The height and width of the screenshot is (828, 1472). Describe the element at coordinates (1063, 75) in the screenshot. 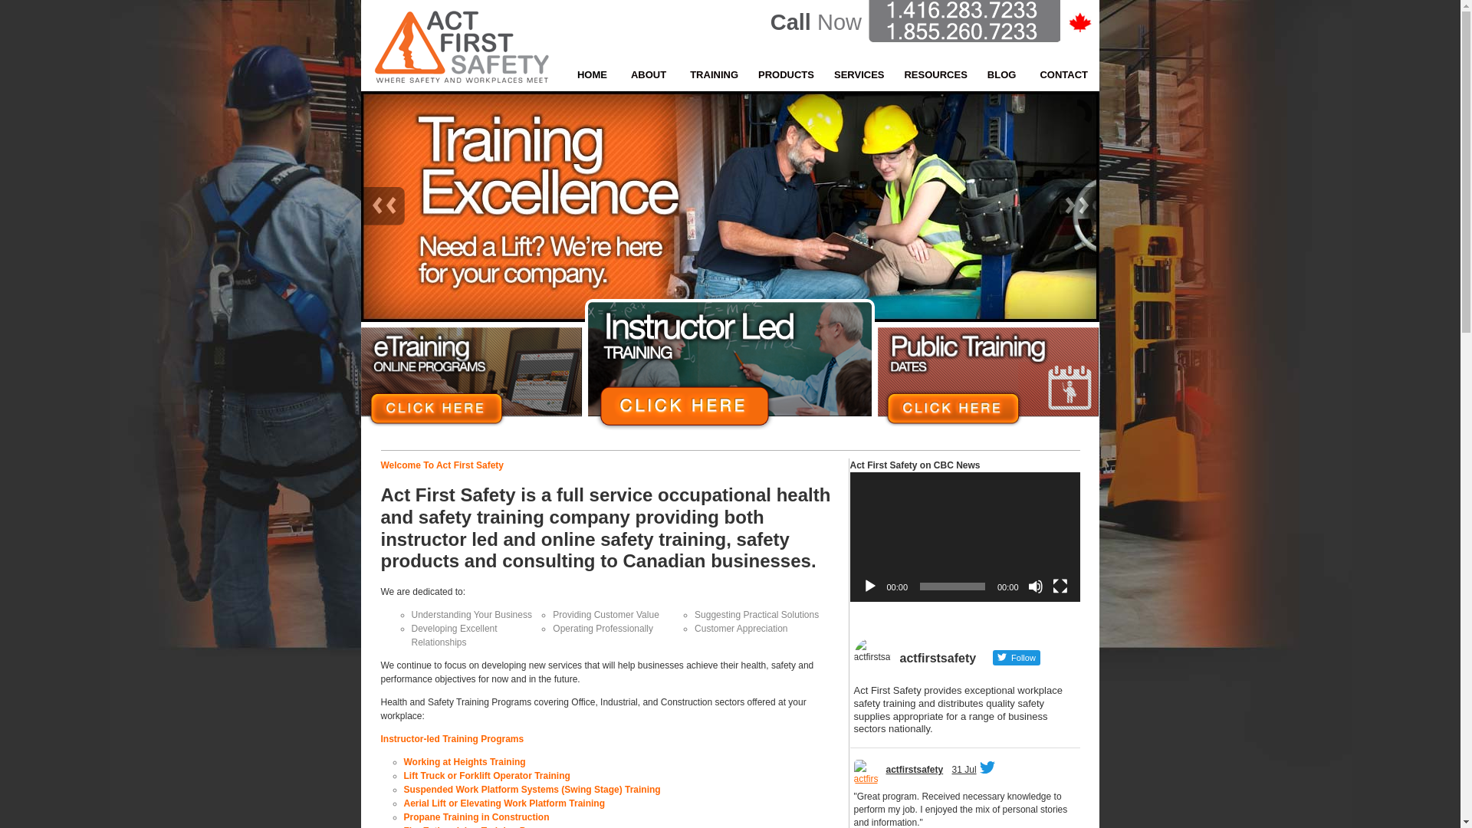

I see `CONTACT` at that location.